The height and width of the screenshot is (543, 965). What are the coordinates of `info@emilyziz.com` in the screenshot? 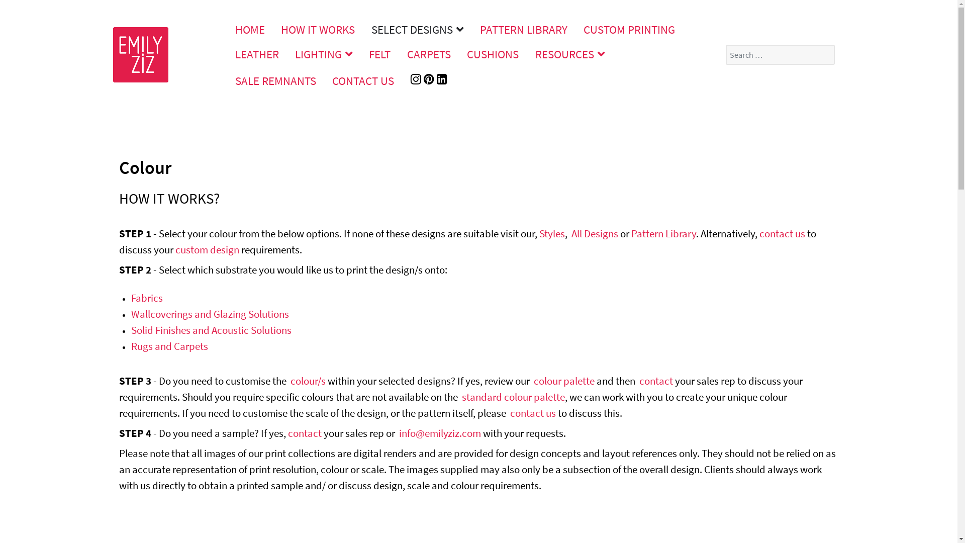 It's located at (440, 433).